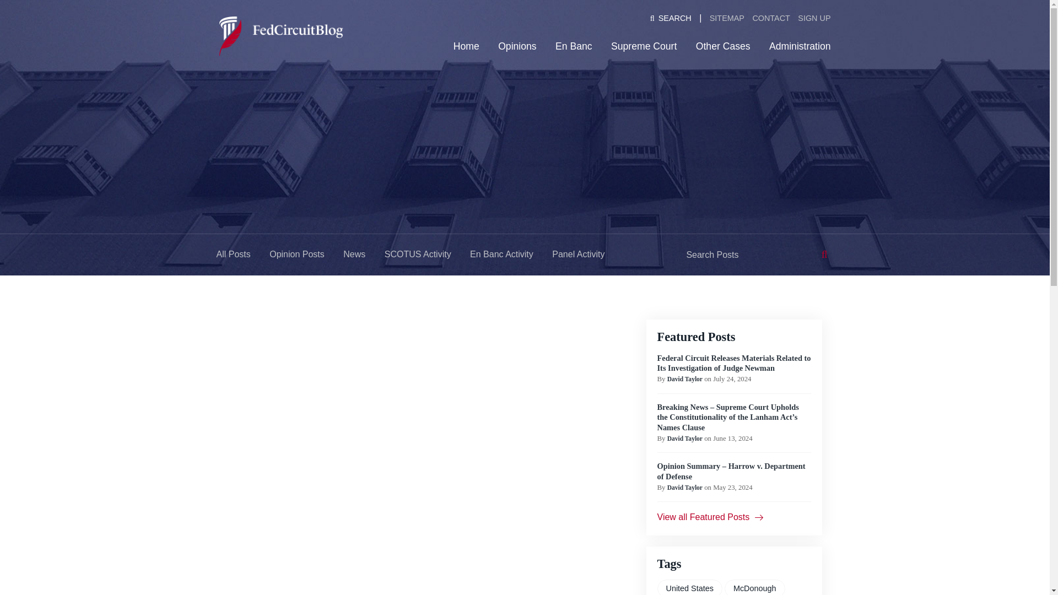  What do you see at coordinates (644, 46) in the screenshot?
I see `Supreme Court` at bounding box center [644, 46].